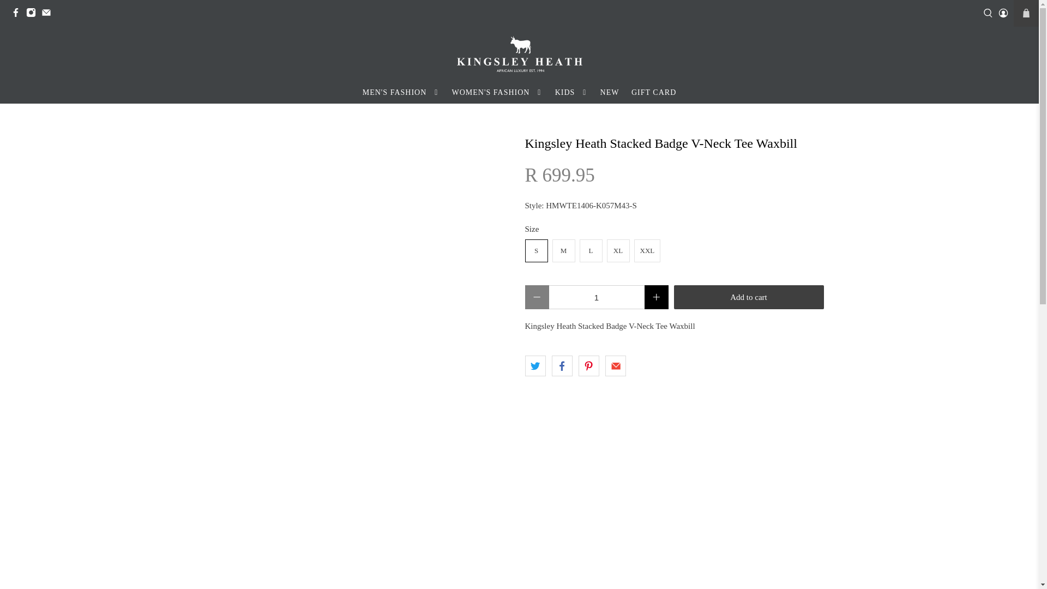 The height and width of the screenshot is (589, 1047). I want to click on Kingsley Heath on Instagram, so click(34, 15).